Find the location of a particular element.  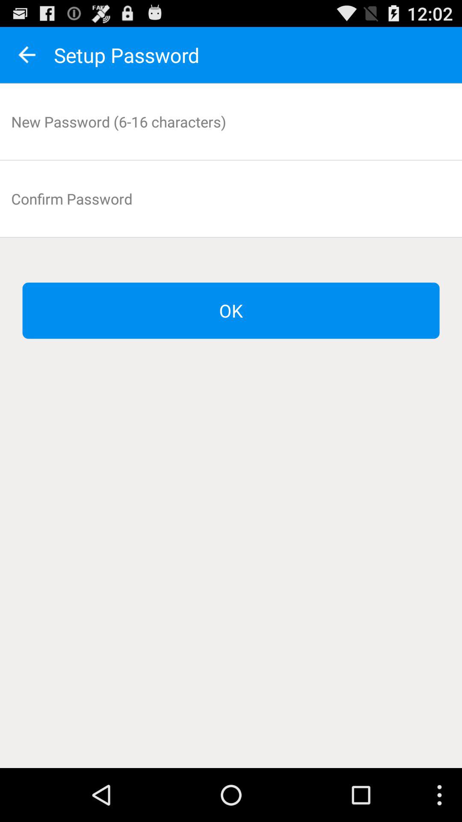

confirm password field is located at coordinates (231, 199).